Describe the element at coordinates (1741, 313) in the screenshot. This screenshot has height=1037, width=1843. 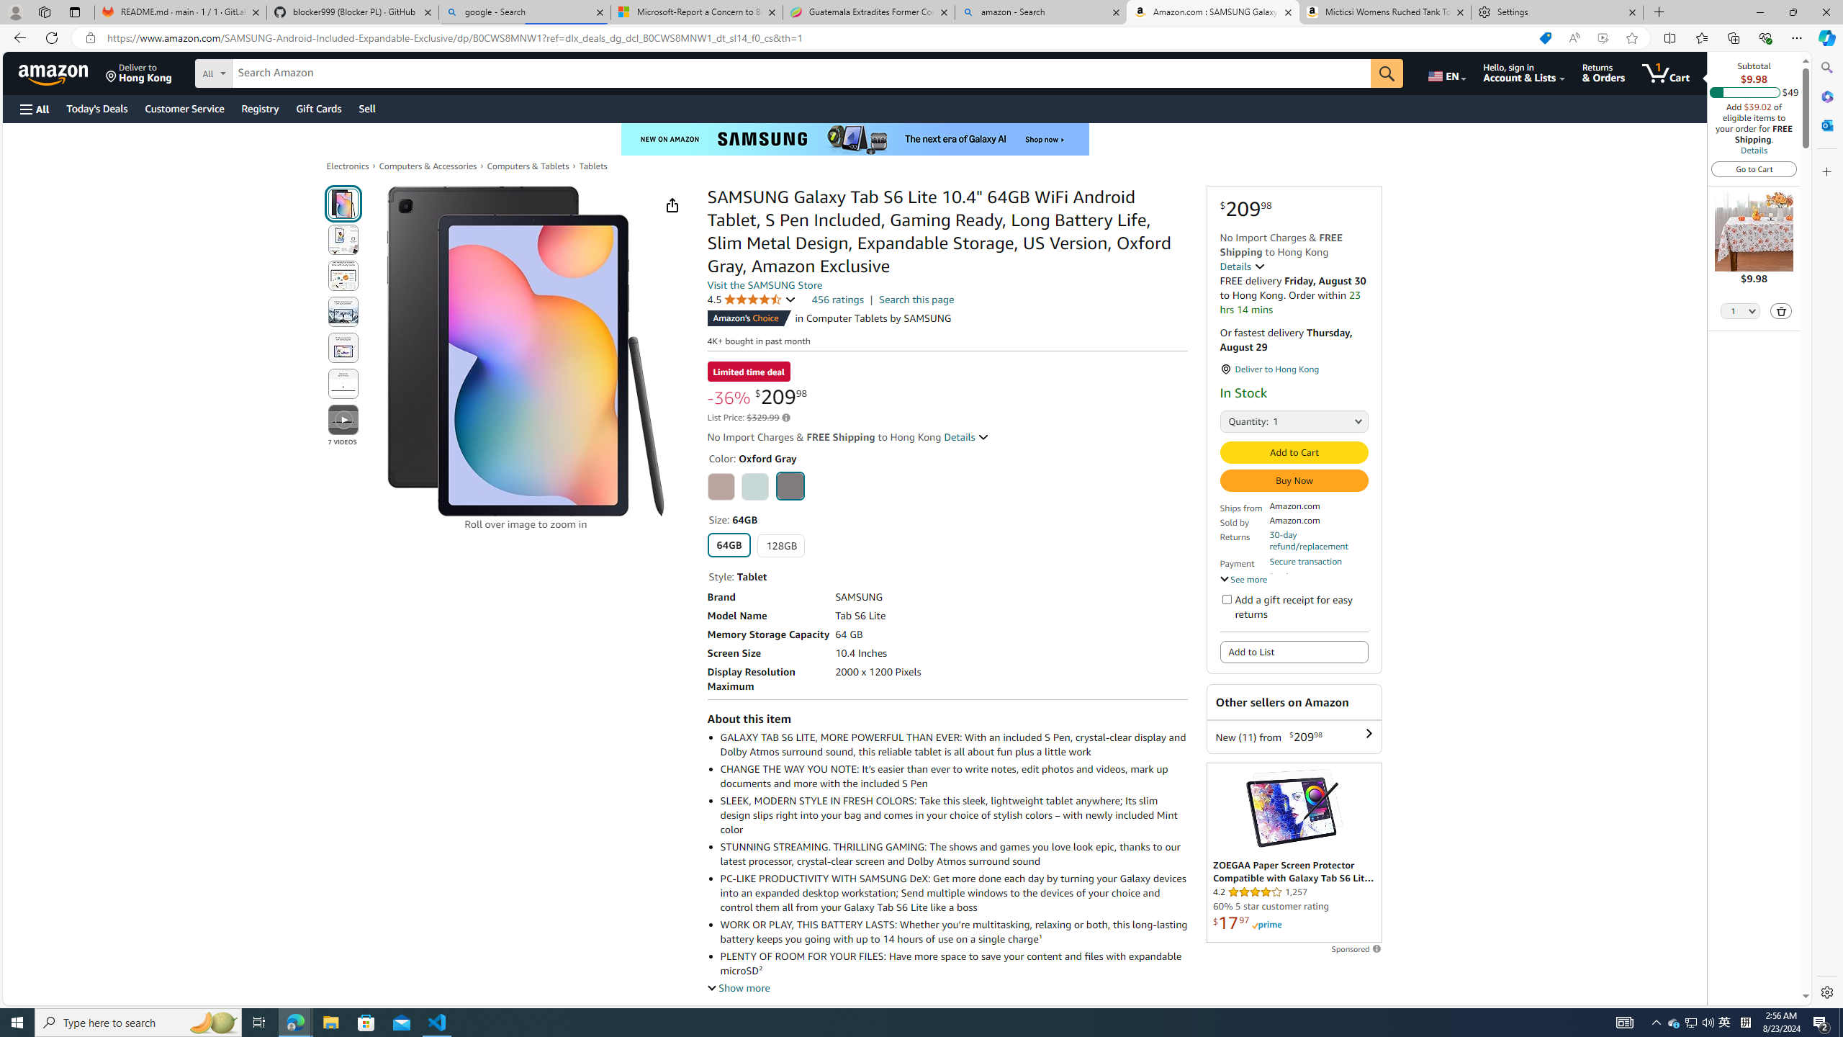
I see `Quantity Selector` at that location.